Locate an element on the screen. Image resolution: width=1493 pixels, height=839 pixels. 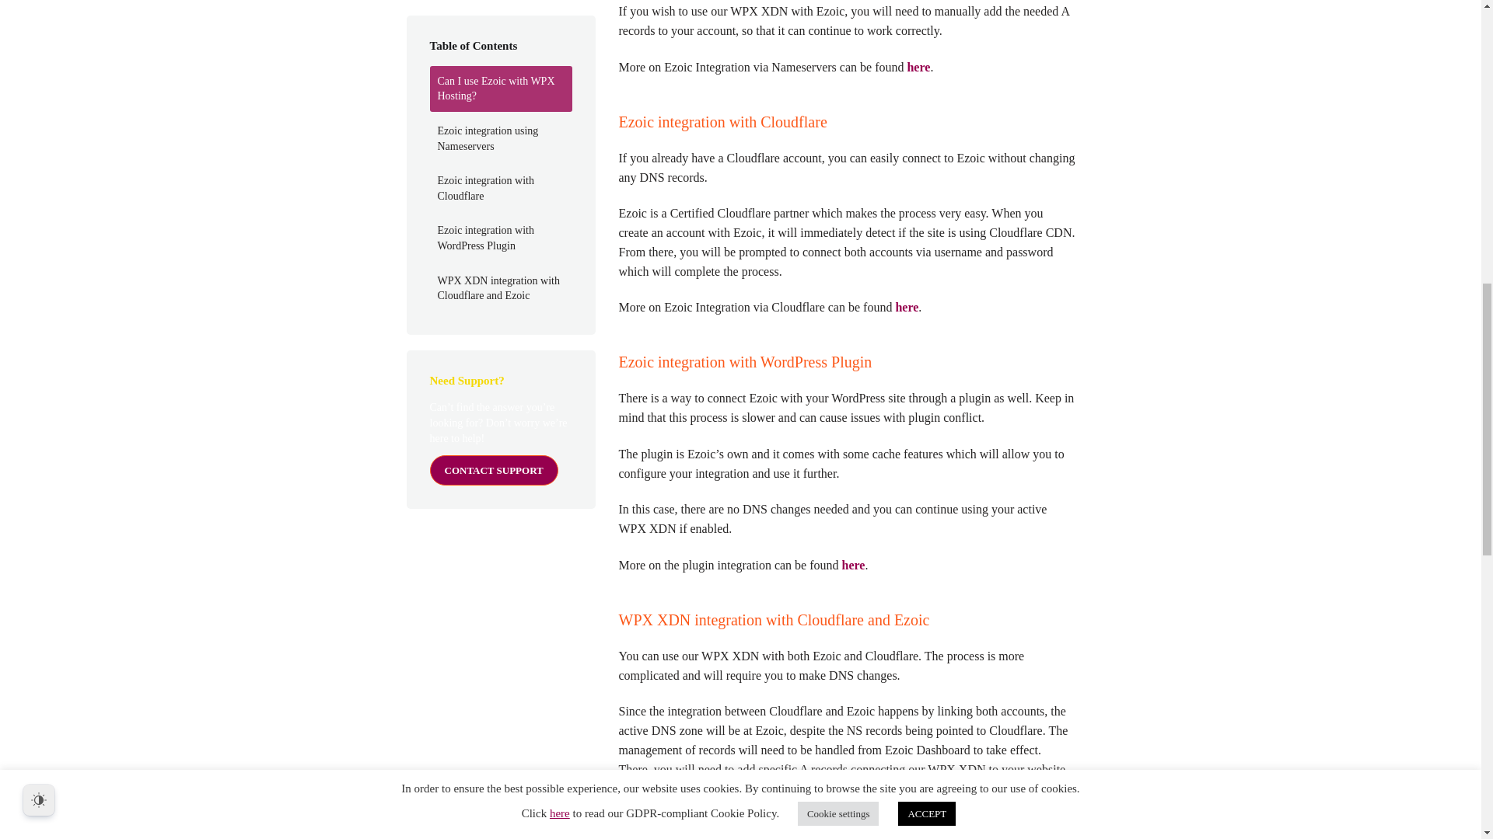
here is located at coordinates (854, 565).